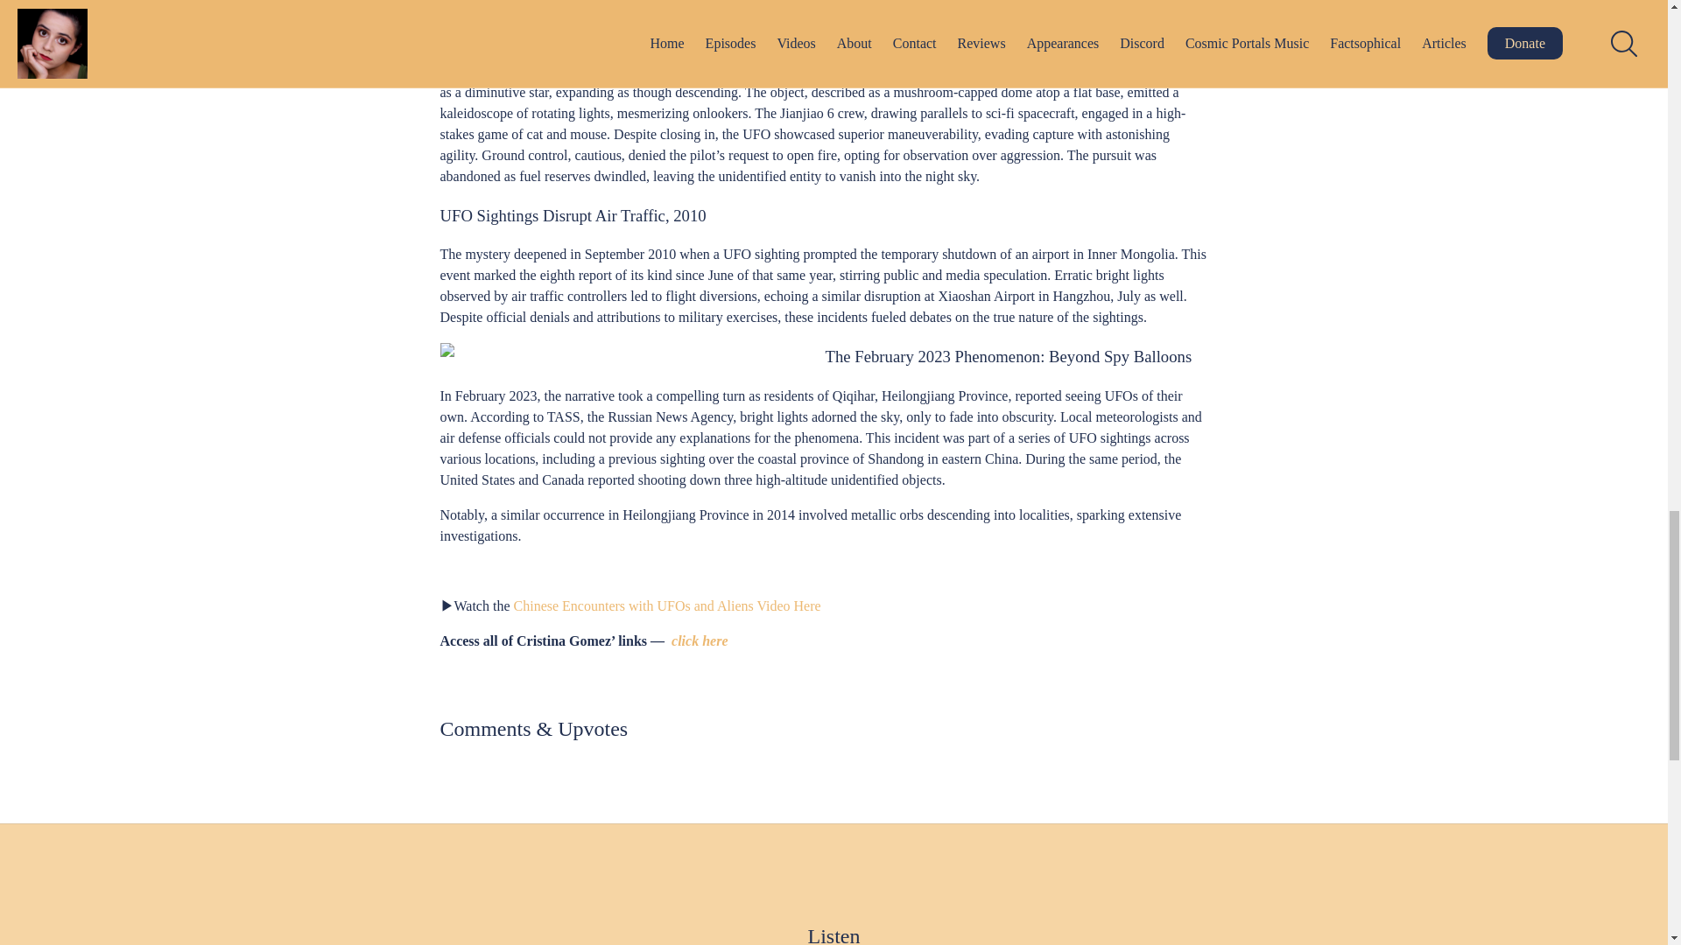  Describe the element at coordinates (667, 605) in the screenshot. I see `Chinese Encounters with UFOs and Aliens Video Here` at that location.